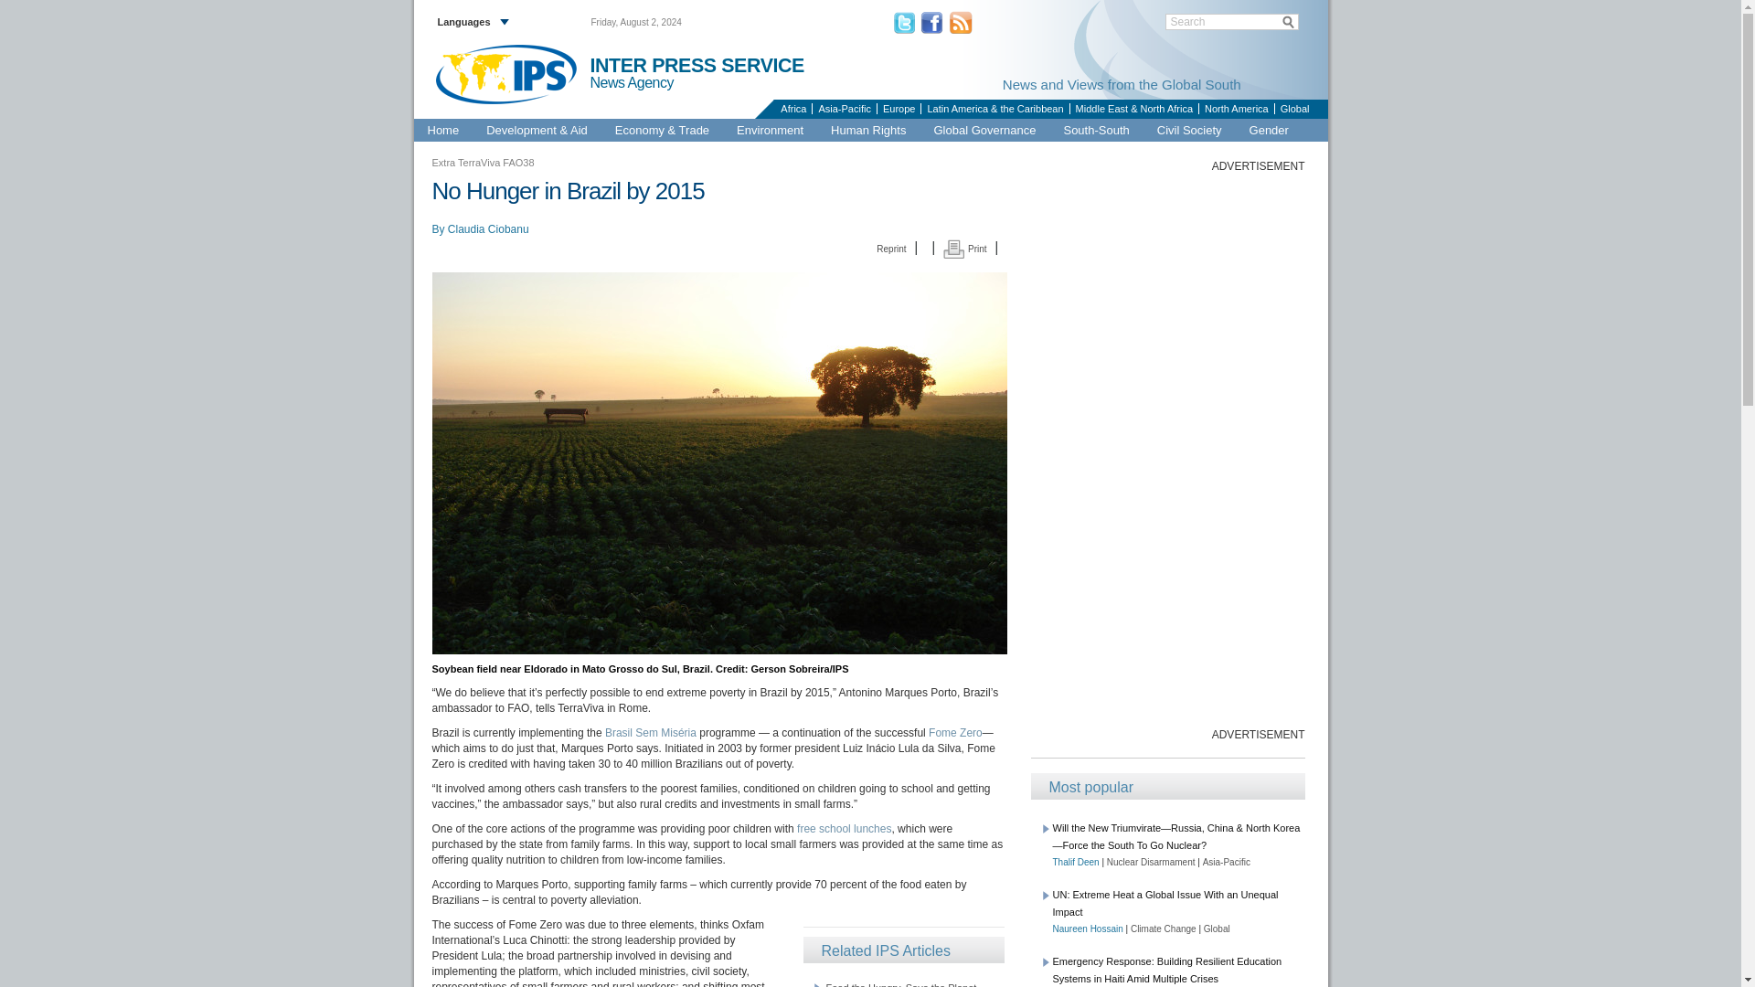 Image resolution: width=1755 pixels, height=987 pixels. Describe the element at coordinates (1294, 109) in the screenshot. I see `Global` at that location.